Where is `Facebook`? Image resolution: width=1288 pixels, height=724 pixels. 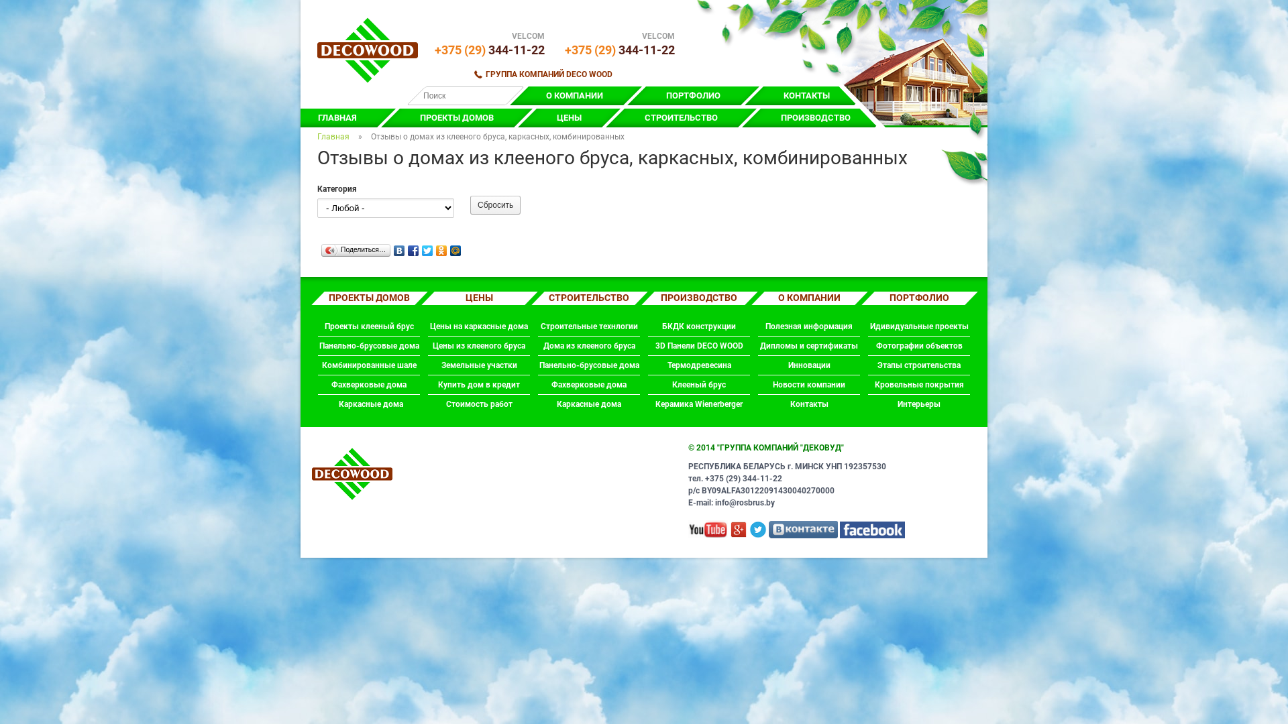
Facebook is located at coordinates (413, 247).